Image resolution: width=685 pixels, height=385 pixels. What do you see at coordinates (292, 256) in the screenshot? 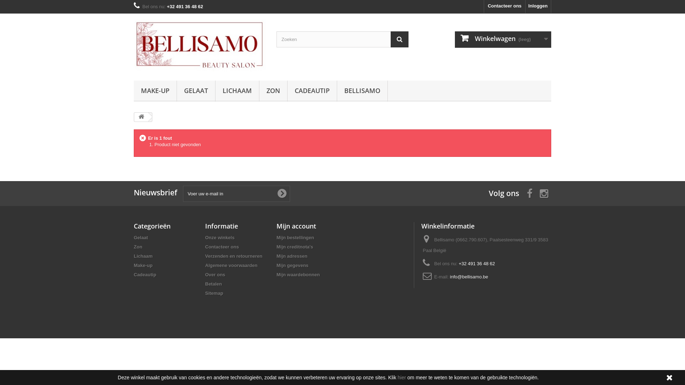
I see `Mijn adressen` at bounding box center [292, 256].